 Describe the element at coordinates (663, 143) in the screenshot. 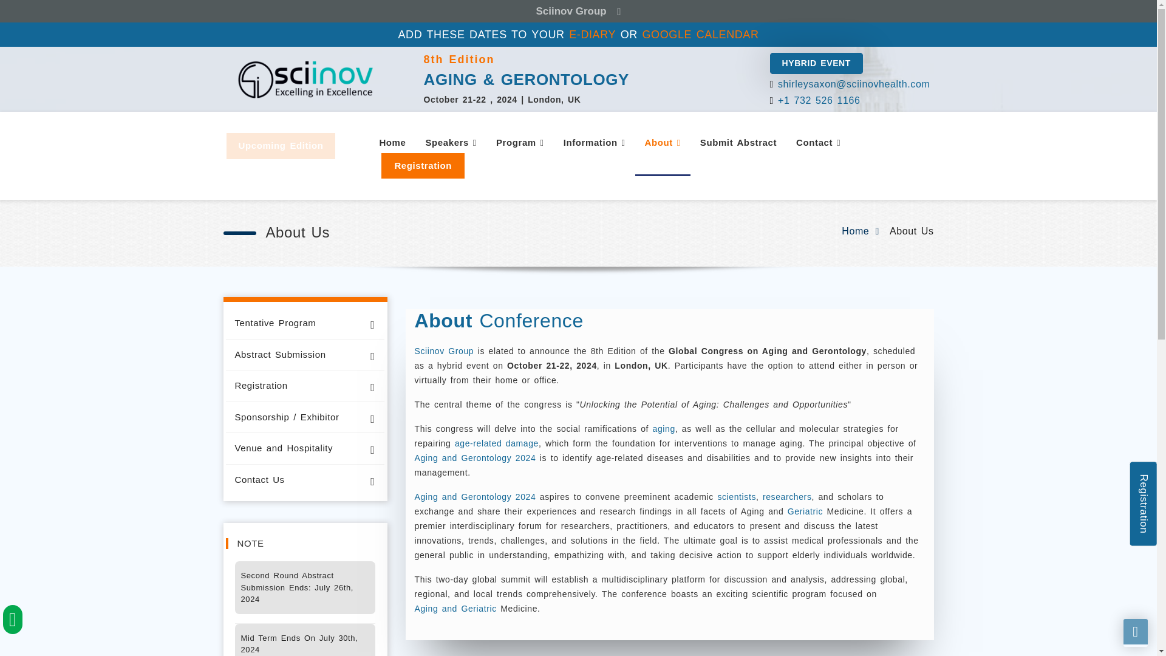

I see `About` at that location.